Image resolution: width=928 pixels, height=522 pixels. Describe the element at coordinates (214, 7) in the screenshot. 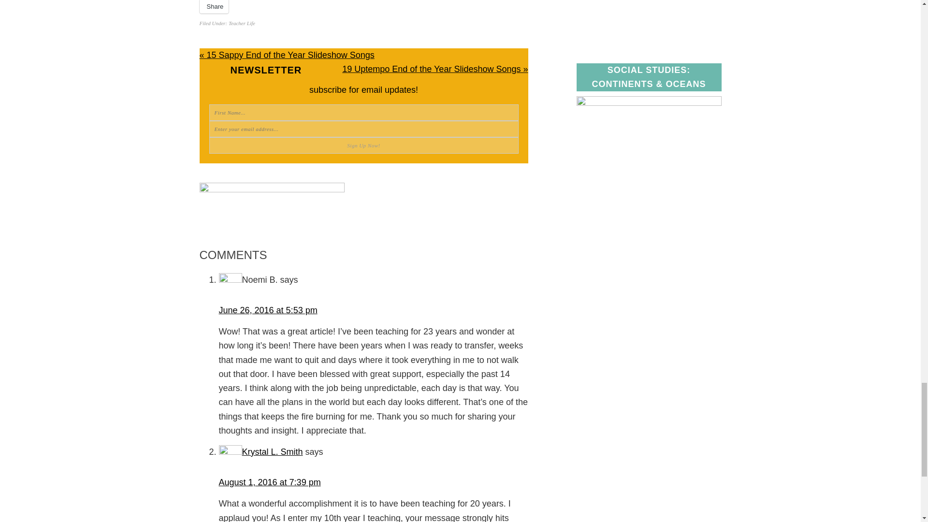

I see `Share` at that location.